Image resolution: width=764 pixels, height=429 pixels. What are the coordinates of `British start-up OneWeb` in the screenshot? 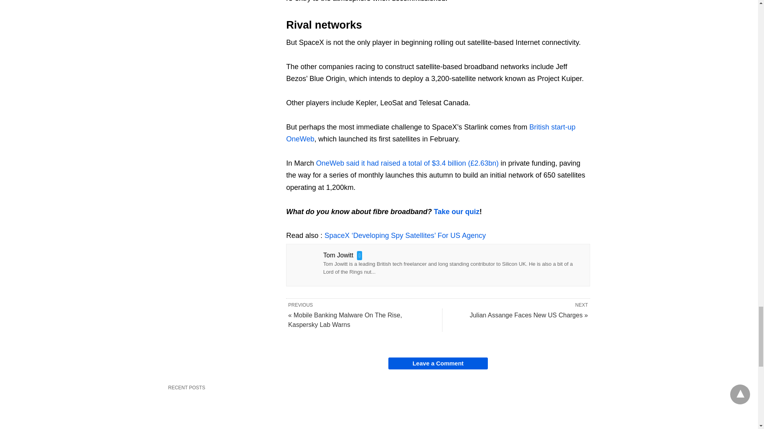 It's located at (431, 133).